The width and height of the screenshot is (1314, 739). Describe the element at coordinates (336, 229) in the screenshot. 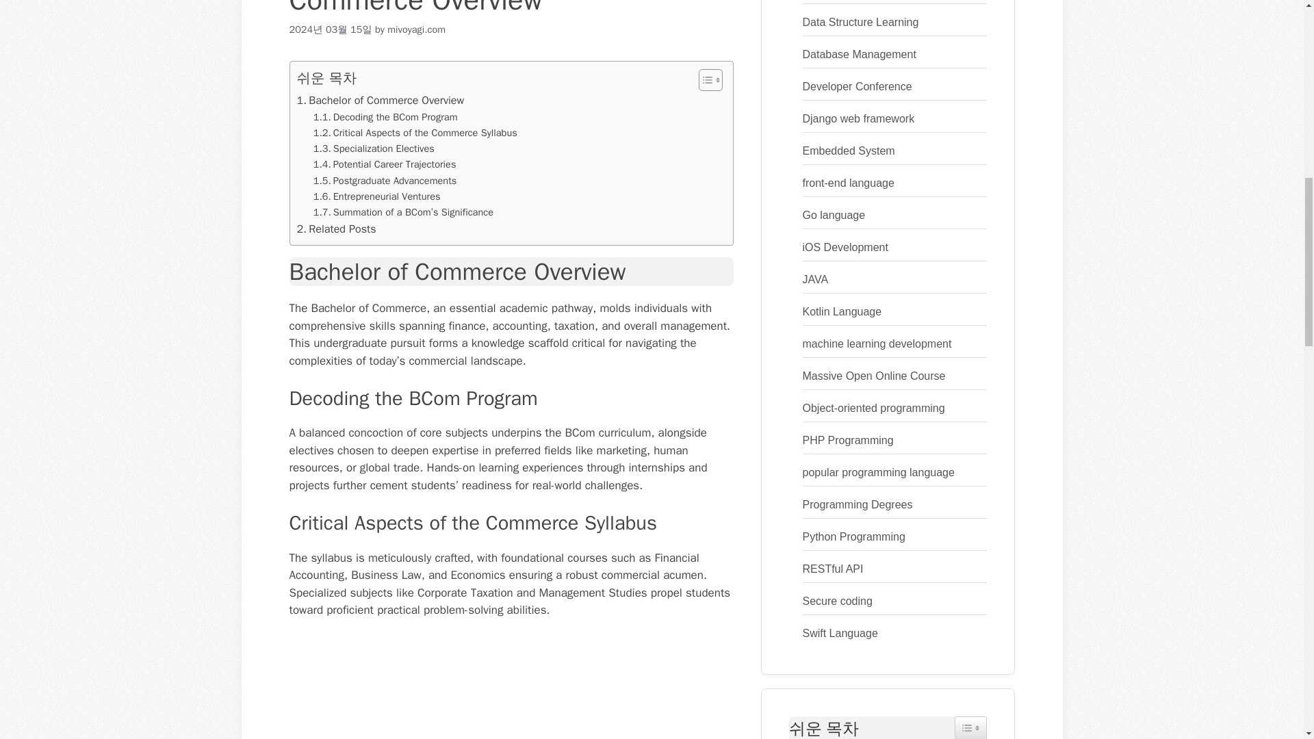

I see `Related Posts` at that location.